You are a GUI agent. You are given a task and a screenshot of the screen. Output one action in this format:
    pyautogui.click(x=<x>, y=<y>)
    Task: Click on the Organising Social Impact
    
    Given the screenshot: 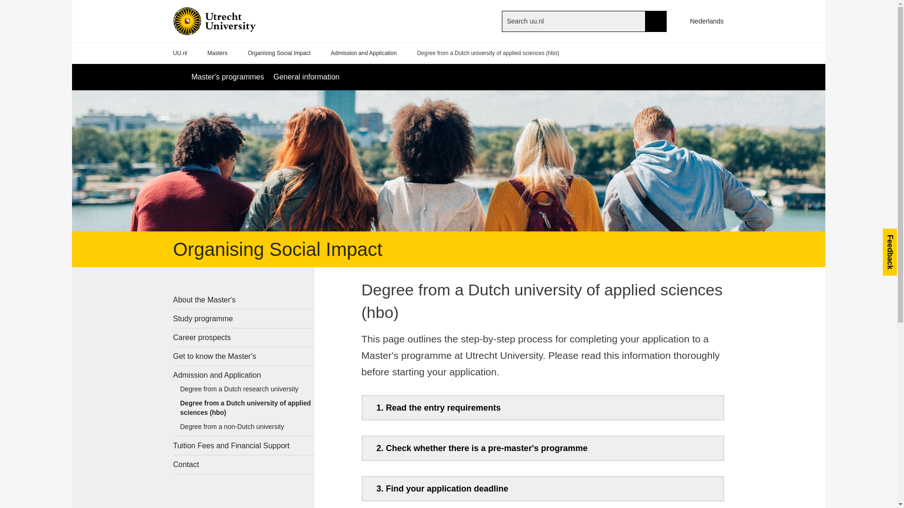 What is the action you would take?
    pyautogui.click(x=279, y=53)
    